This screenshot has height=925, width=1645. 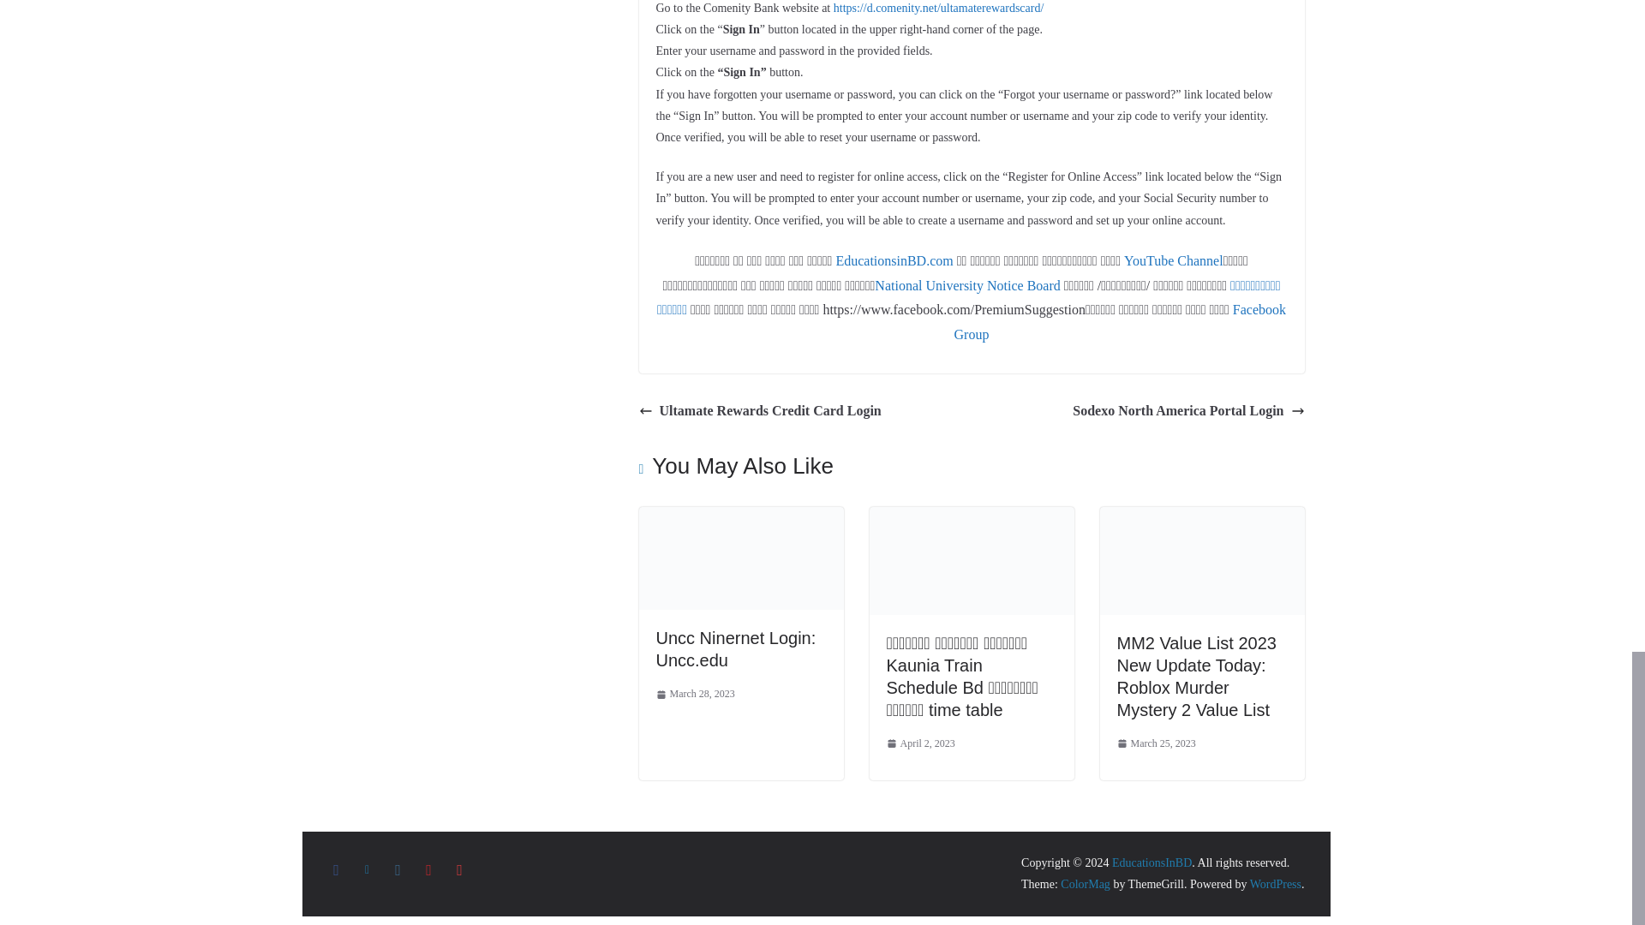 What do you see at coordinates (920, 743) in the screenshot?
I see `10:35 PM` at bounding box center [920, 743].